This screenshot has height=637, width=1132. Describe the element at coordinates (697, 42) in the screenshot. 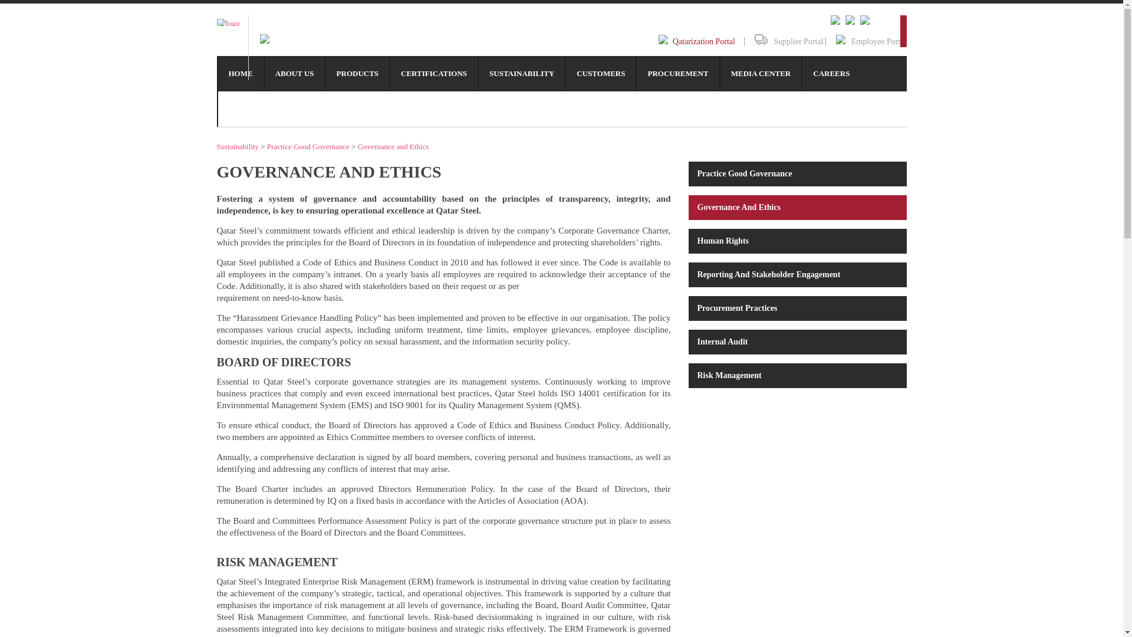

I see `Qatarization Portal` at that location.